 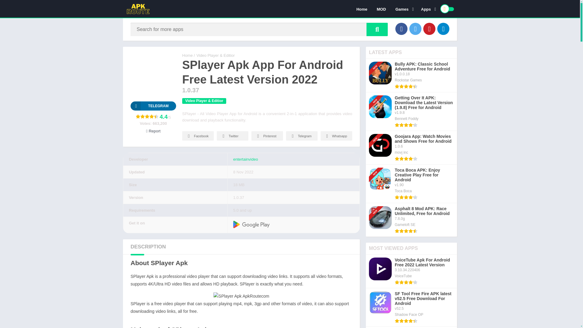 What do you see at coordinates (153, 106) in the screenshot?
I see `Telegram` at bounding box center [153, 106].